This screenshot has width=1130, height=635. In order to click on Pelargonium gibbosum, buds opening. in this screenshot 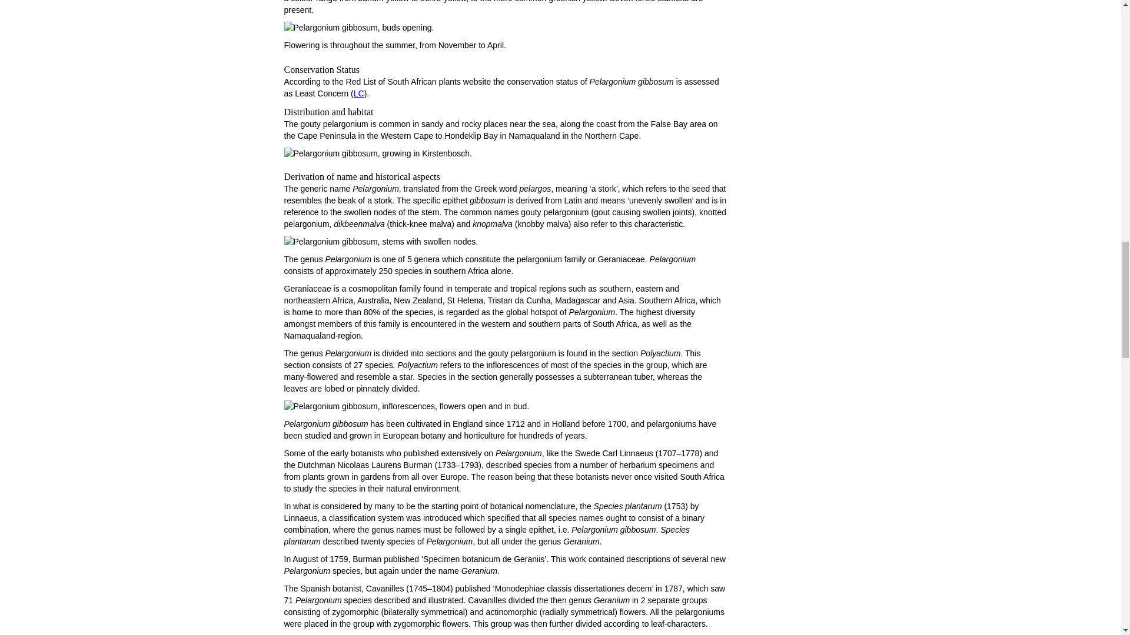, I will do `click(358, 27)`.